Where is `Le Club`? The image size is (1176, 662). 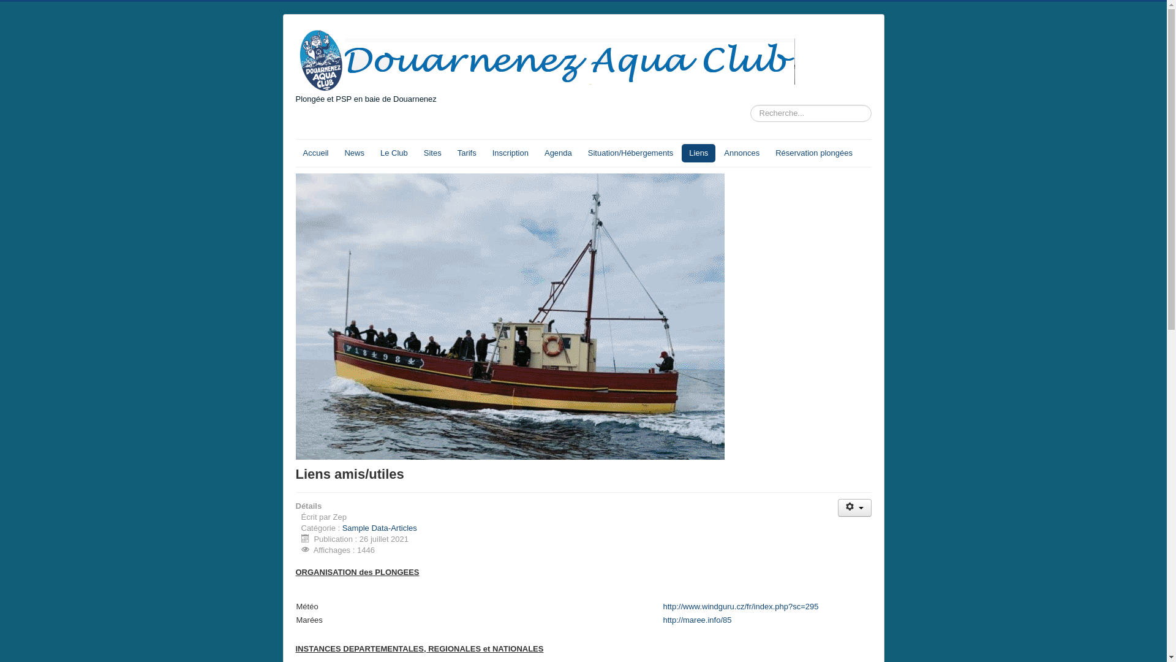 Le Club is located at coordinates (394, 153).